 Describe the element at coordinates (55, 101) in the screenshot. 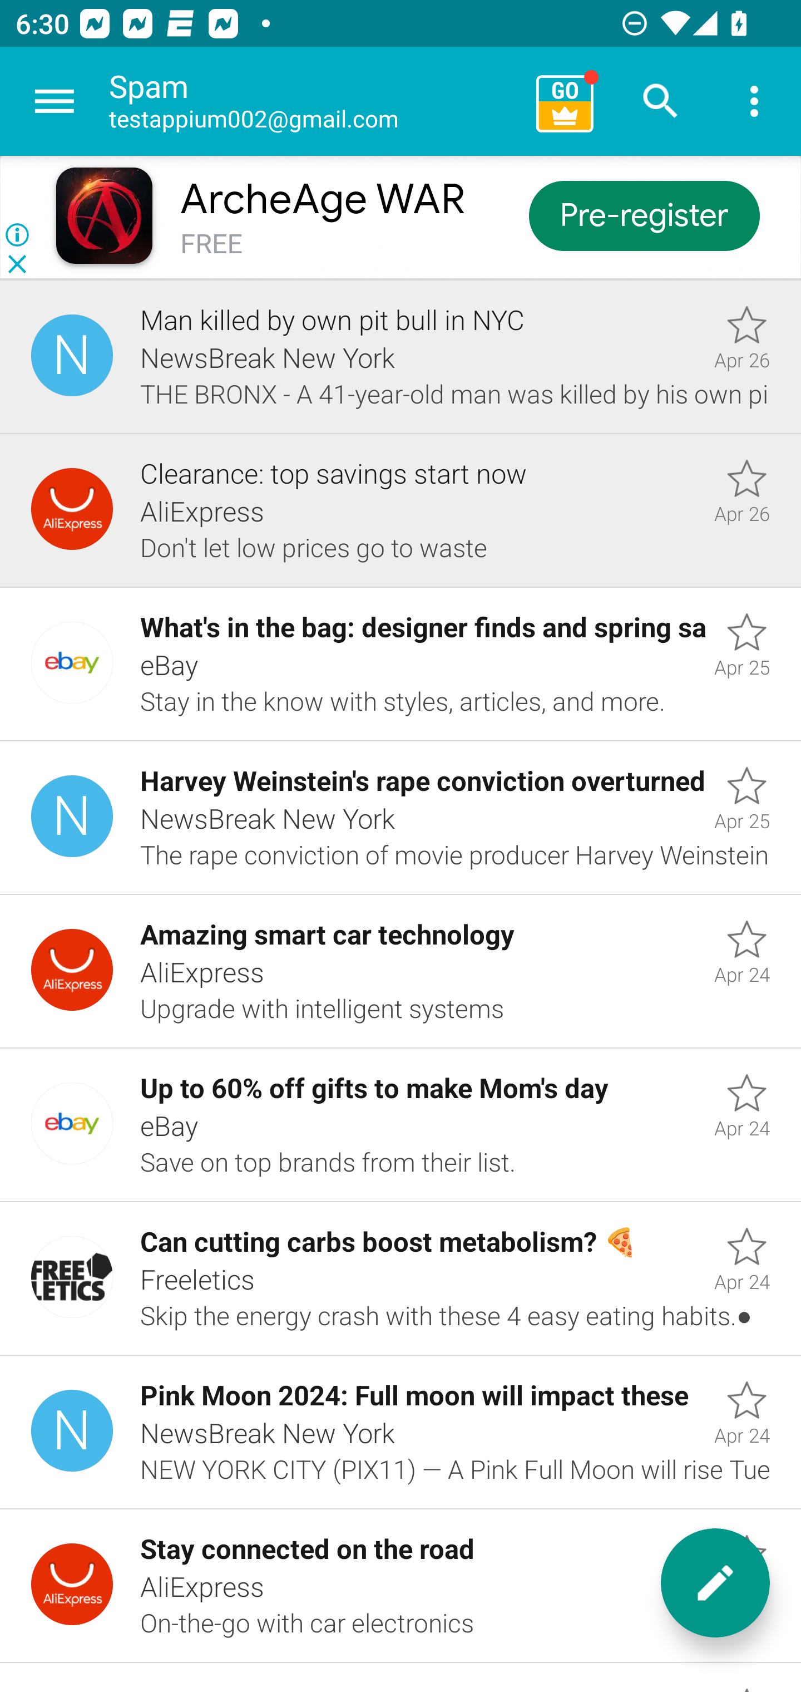

I see `Navigate up` at that location.